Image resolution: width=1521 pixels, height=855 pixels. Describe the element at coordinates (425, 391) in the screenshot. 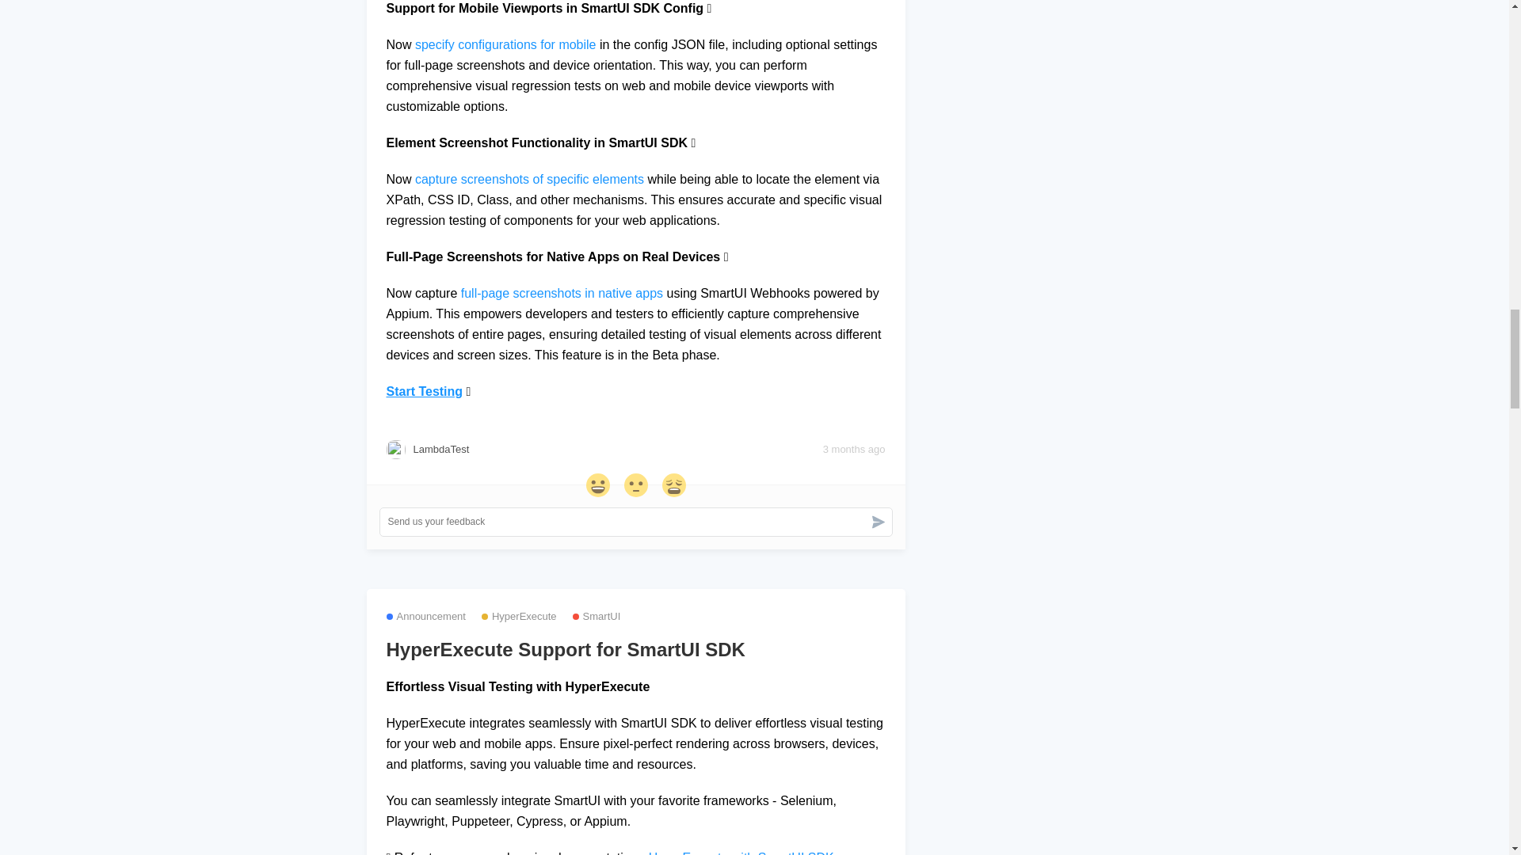

I see `Start Testing` at that location.